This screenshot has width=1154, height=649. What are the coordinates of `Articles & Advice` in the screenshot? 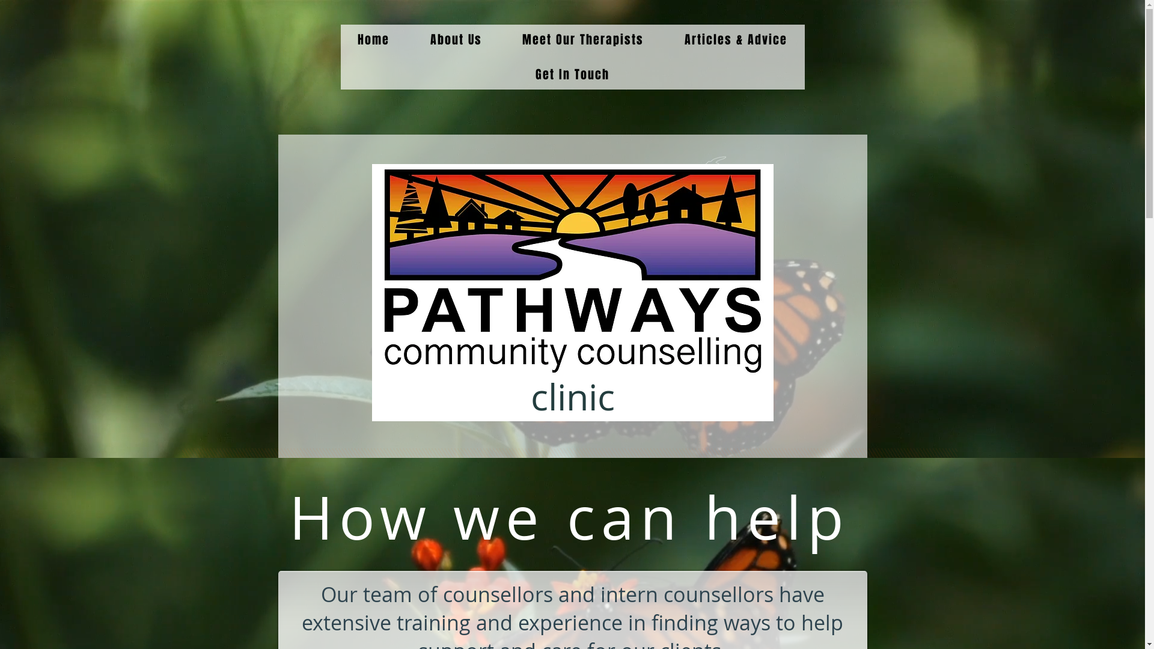 It's located at (736, 40).